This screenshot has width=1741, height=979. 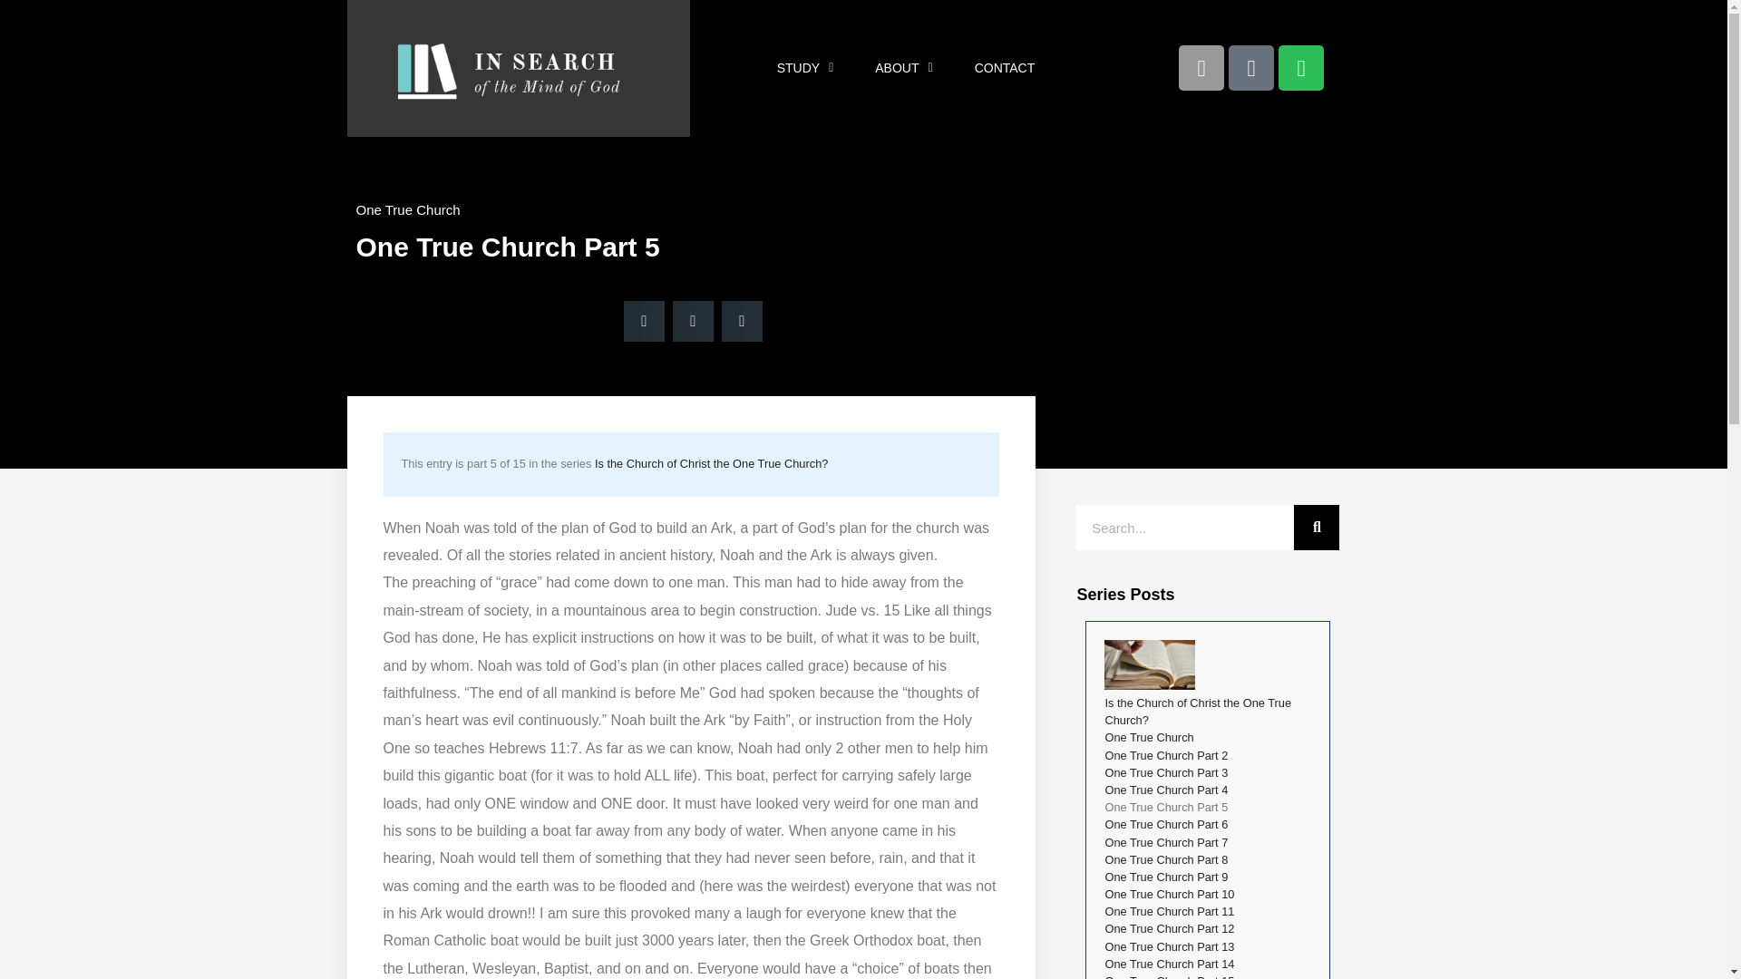 I want to click on One True Church Part 6, so click(x=1165, y=823).